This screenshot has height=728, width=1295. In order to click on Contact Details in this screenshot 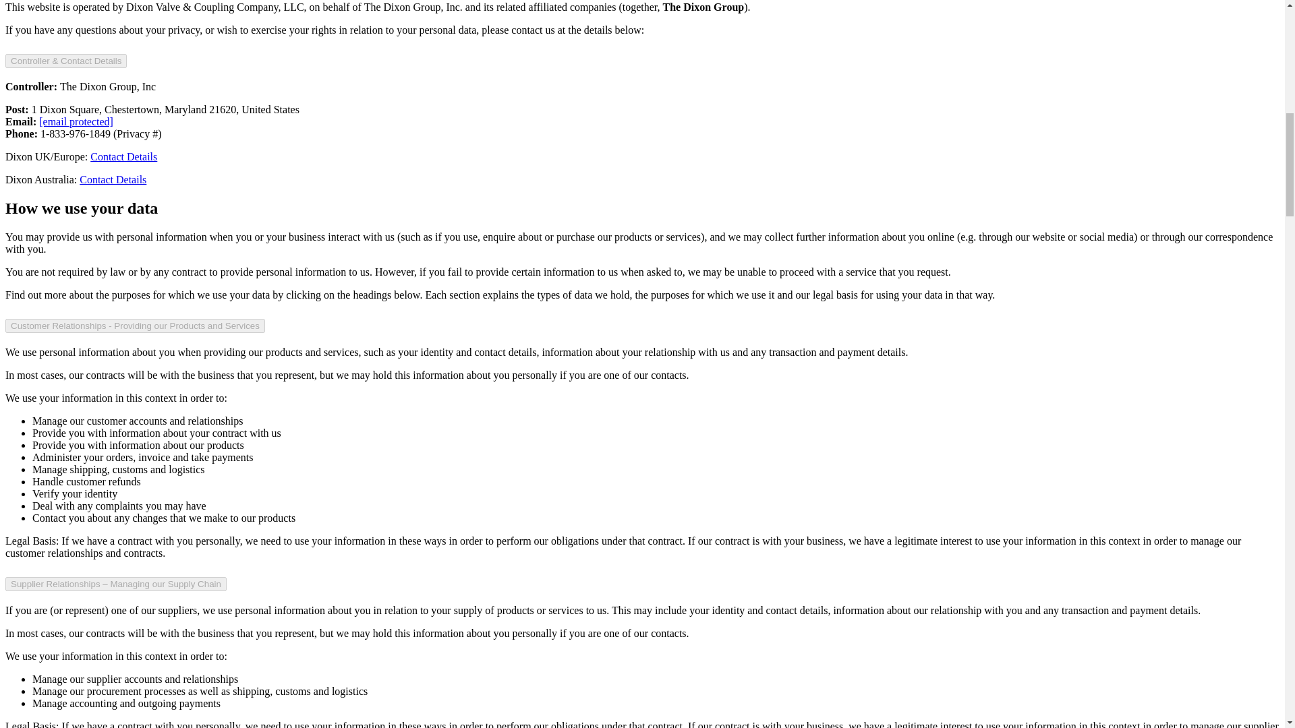, I will do `click(112, 179)`.